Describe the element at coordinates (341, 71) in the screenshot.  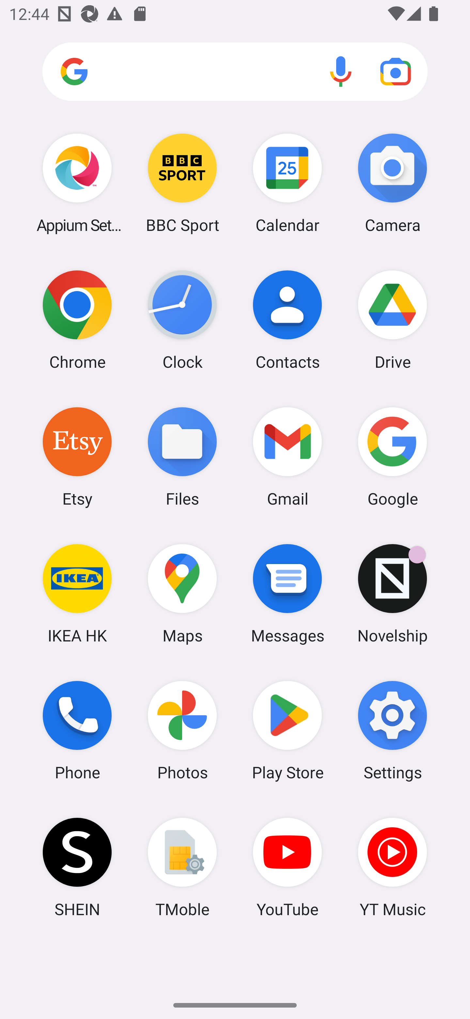
I see `Voice search` at that location.